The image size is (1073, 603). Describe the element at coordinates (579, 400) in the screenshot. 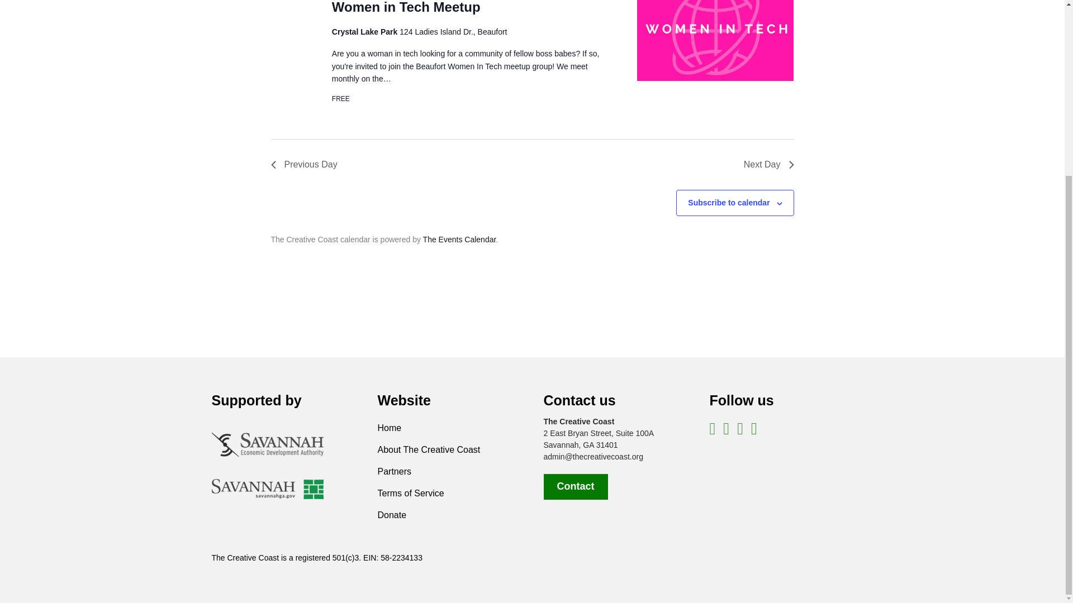

I see `Contact us` at that location.